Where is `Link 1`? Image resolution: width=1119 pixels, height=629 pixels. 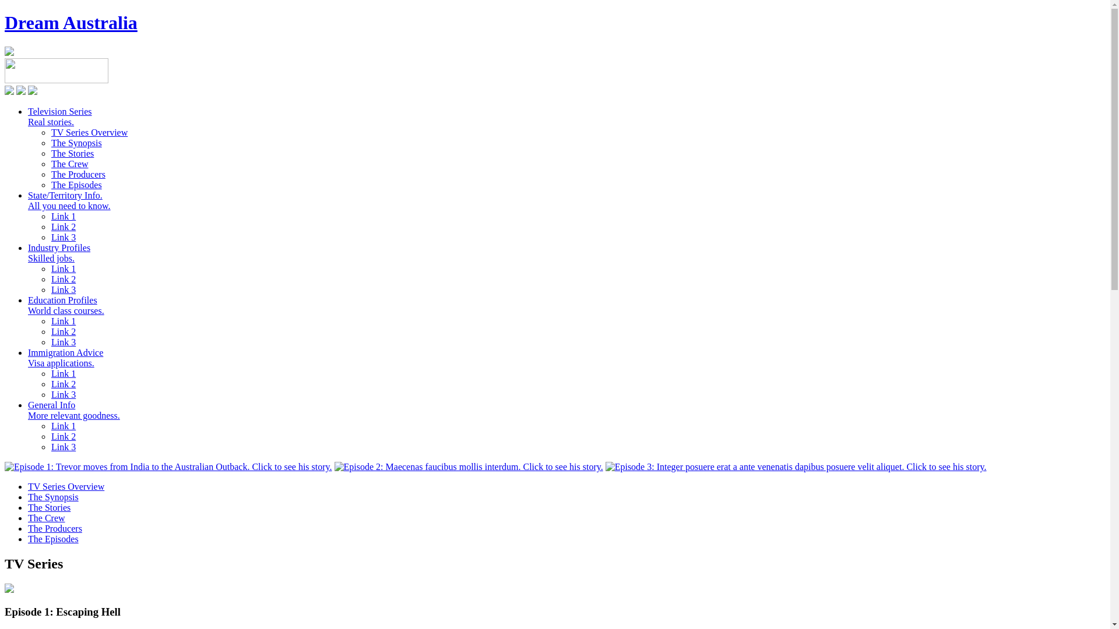
Link 1 is located at coordinates (64, 269).